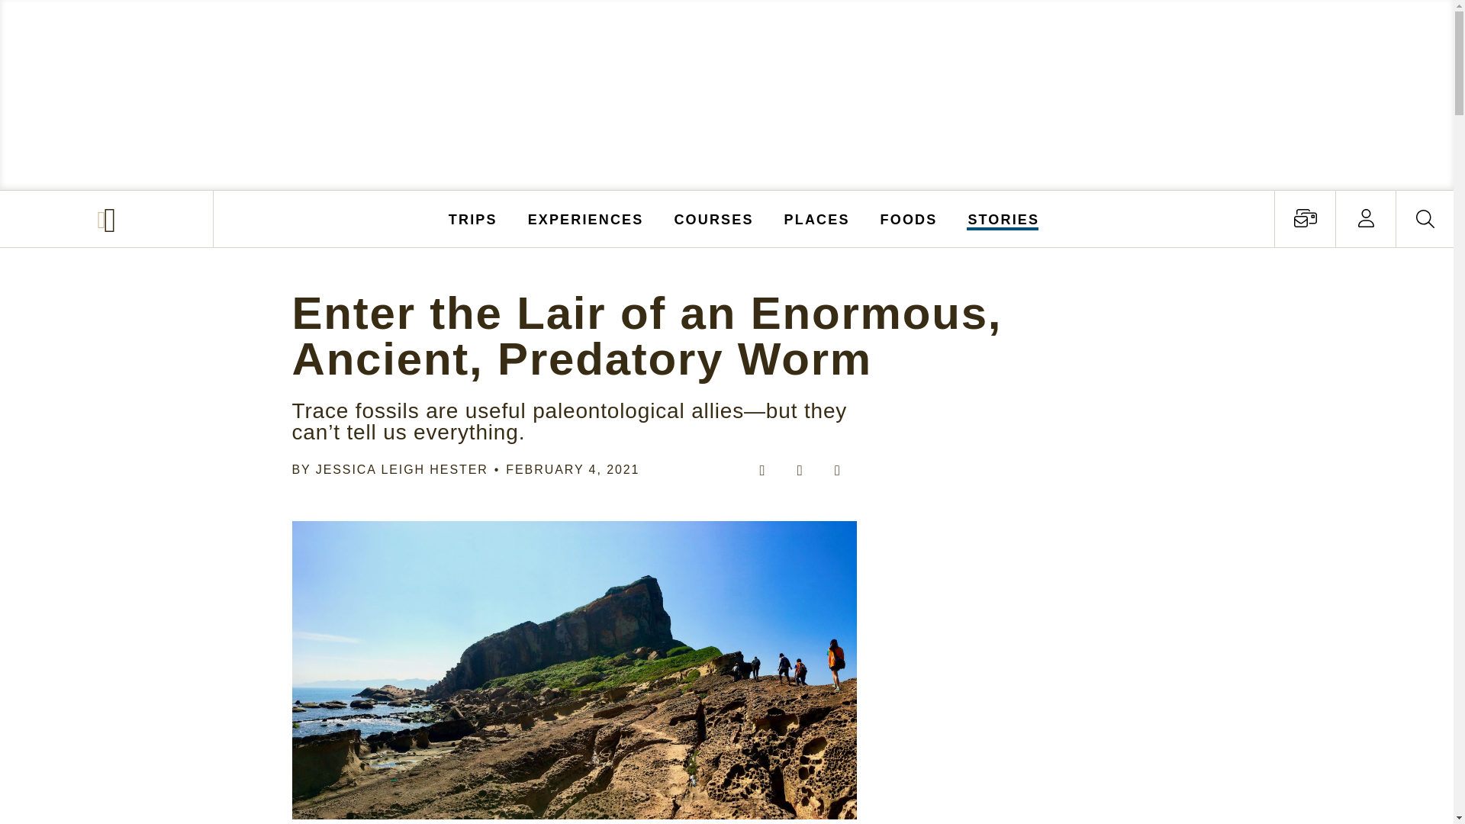 The image size is (1465, 824). I want to click on TRIPS, so click(473, 218).